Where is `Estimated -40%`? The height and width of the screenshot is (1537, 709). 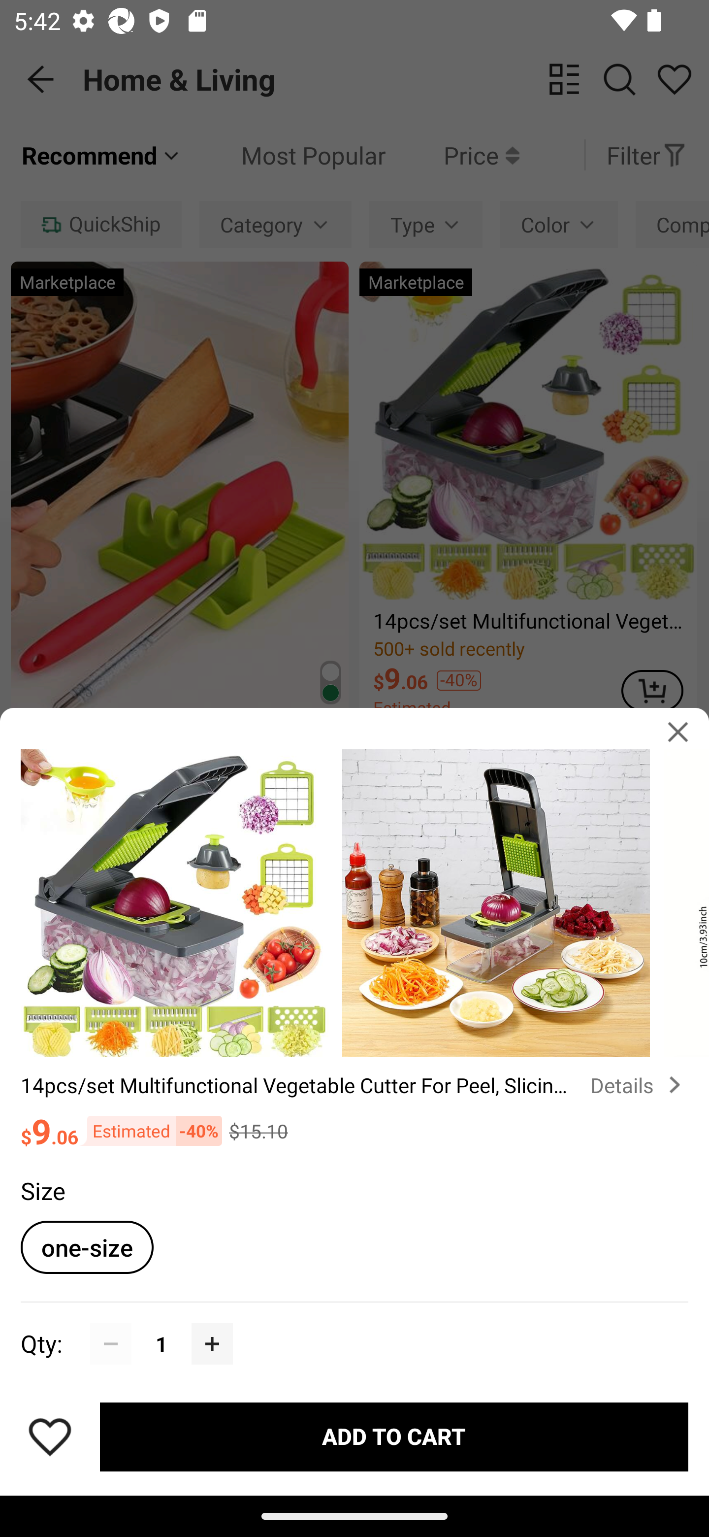 Estimated -40% is located at coordinates (150, 1131).